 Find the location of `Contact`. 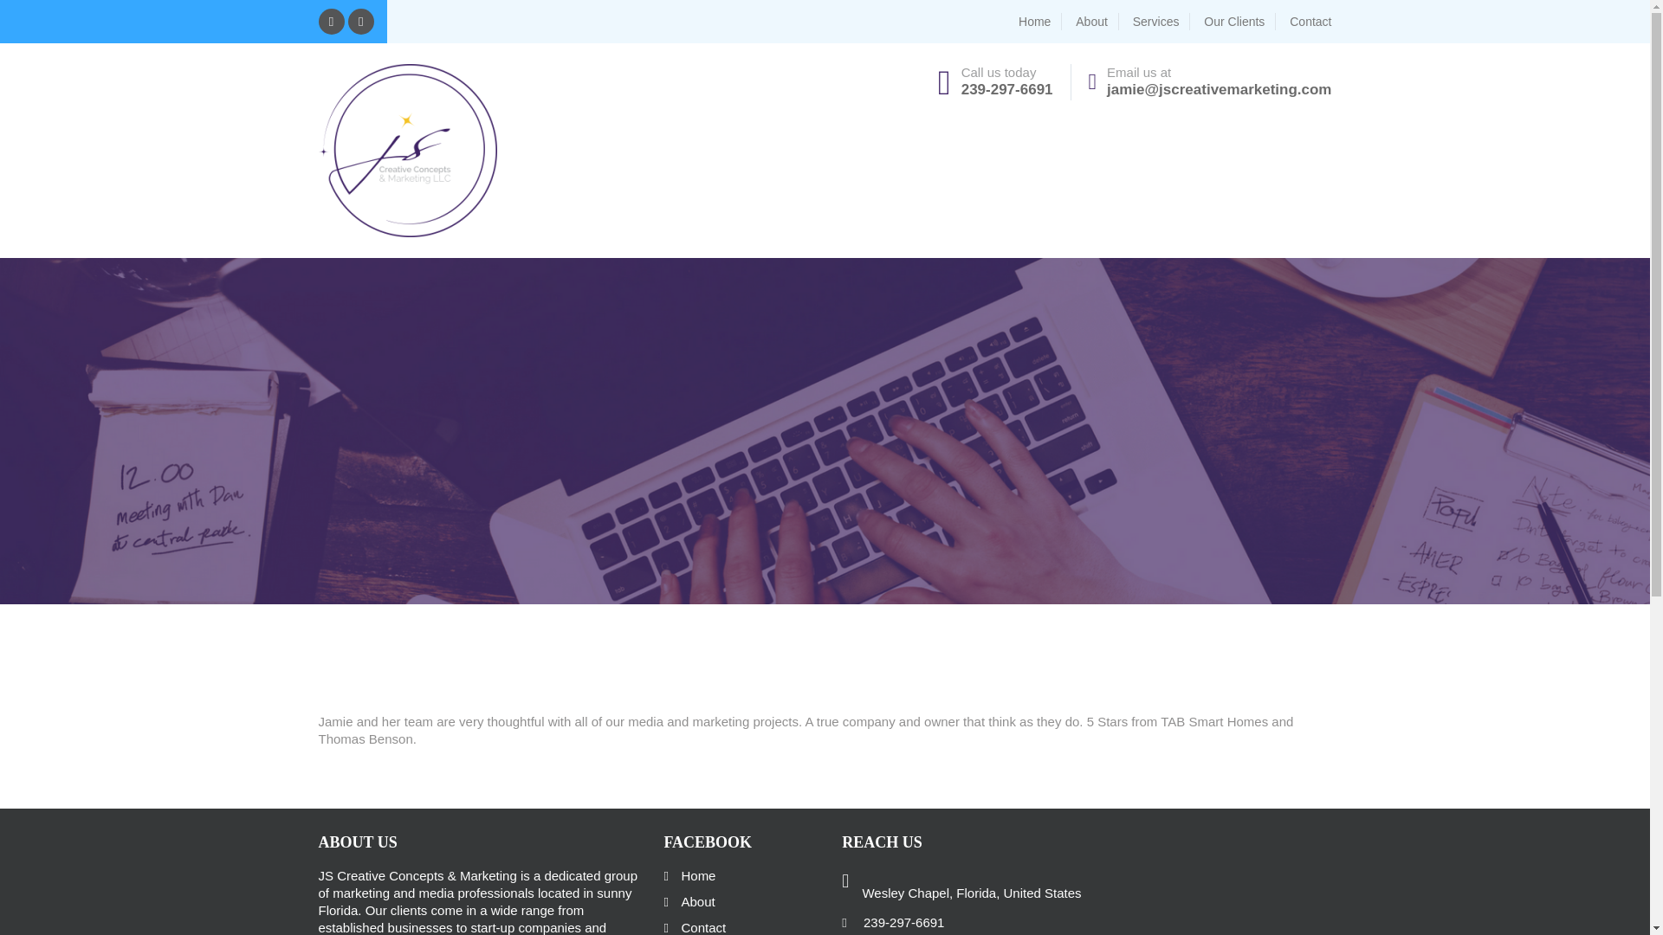

Contact is located at coordinates (1310, 21).